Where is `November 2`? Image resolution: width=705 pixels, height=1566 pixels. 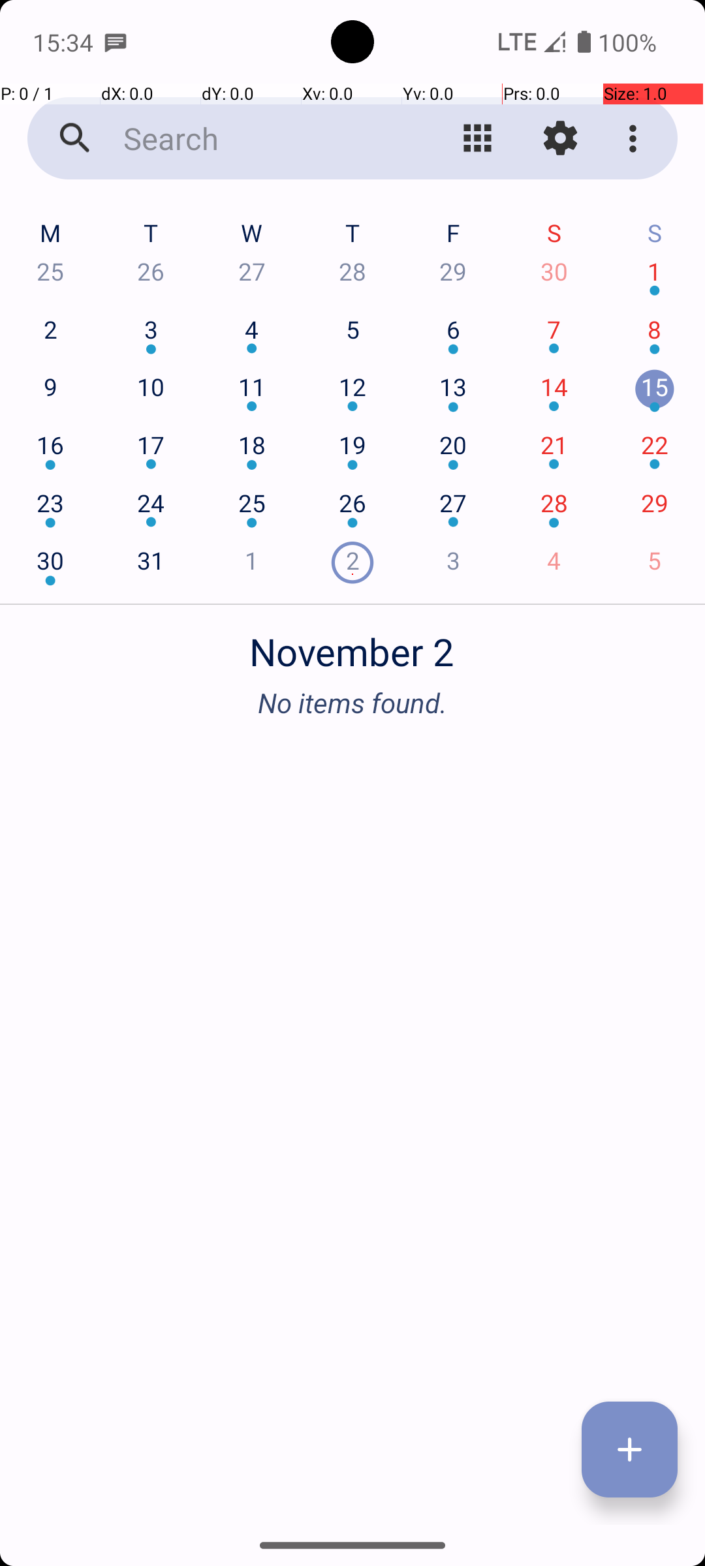 November 2 is located at coordinates (352, 645).